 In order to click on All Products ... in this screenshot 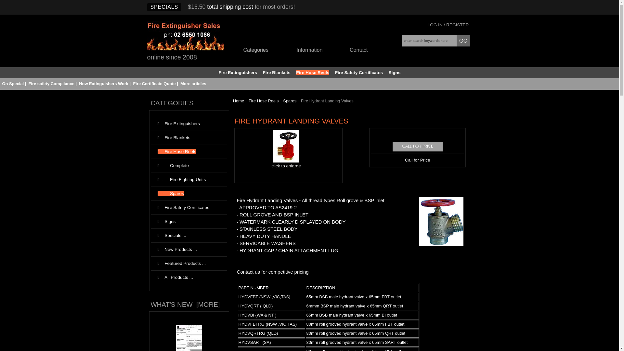, I will do `click(189, 278)`.